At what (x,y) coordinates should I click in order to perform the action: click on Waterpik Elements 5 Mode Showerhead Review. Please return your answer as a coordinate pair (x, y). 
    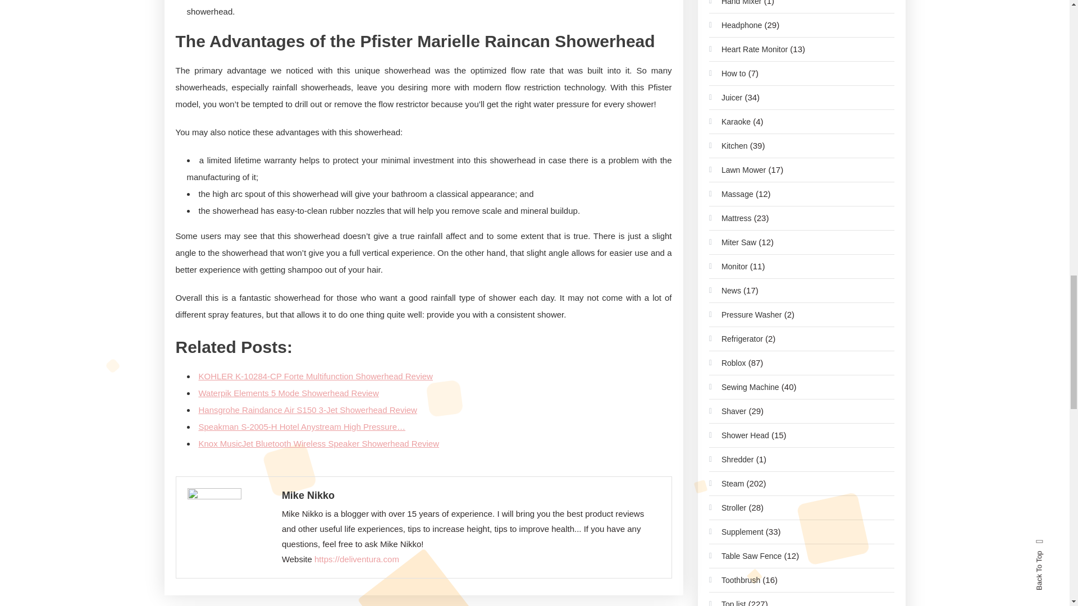
    Looking at the image, I should click on (289, 393).